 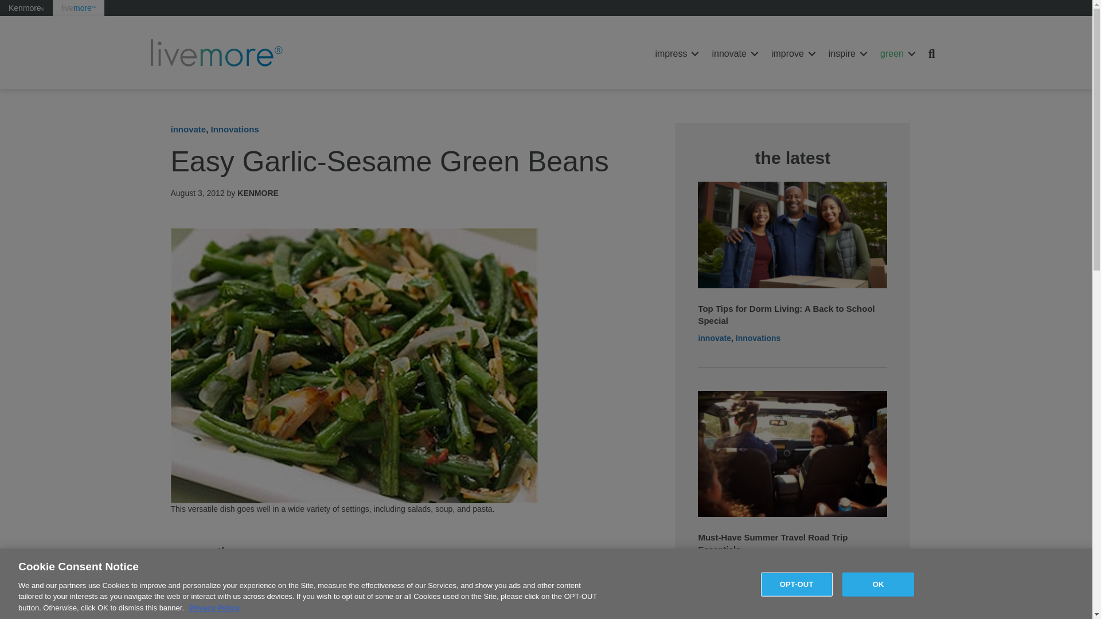 What do you see at coordinates (733, 54) in the screenshot?
I see `innovate` at bounding box center [733, 54].